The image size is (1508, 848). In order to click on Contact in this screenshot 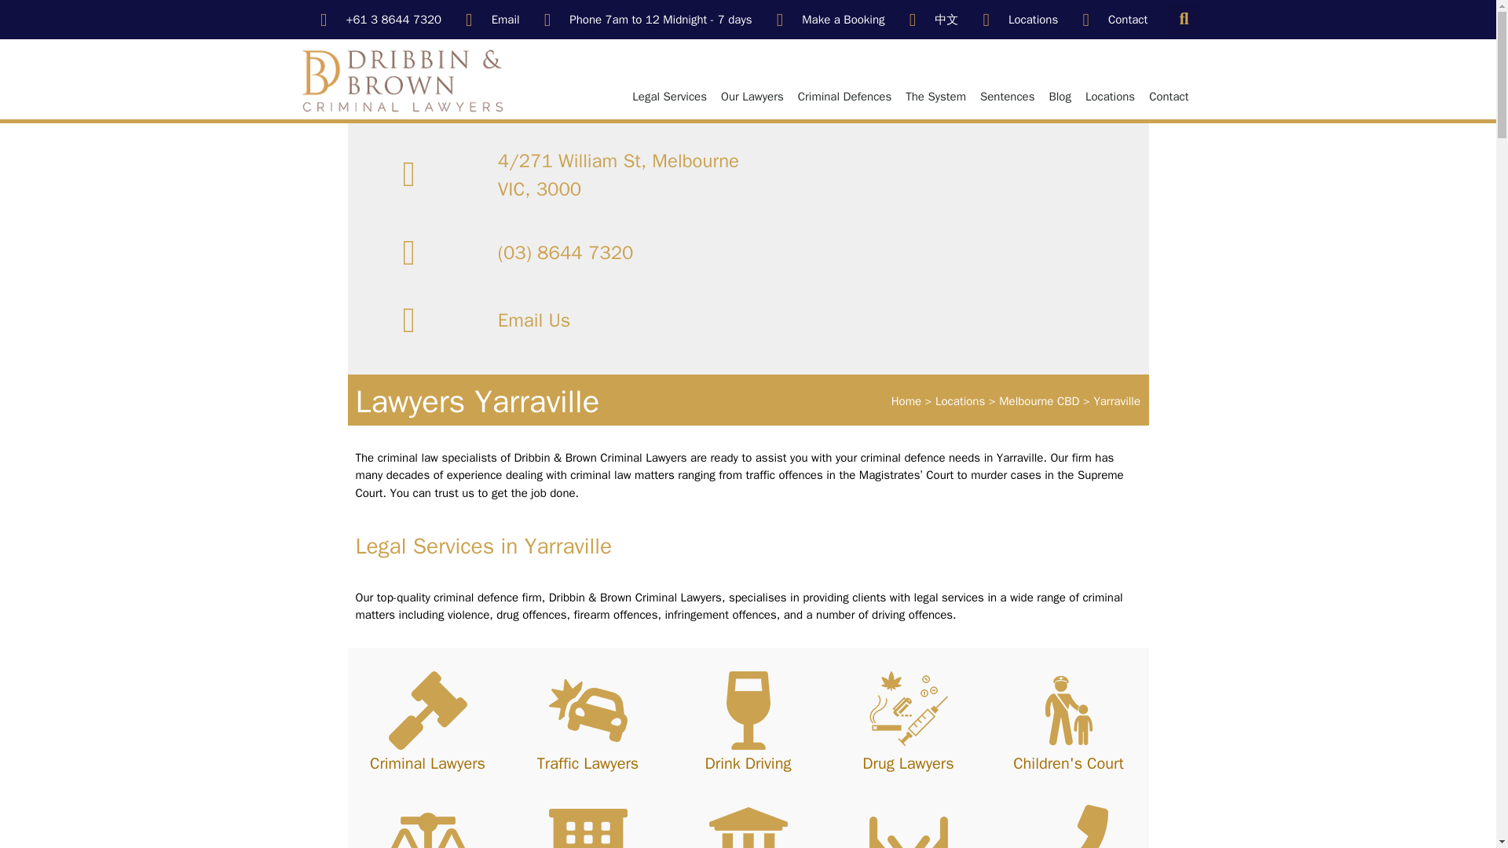, I will do `click(1111, 20)`.